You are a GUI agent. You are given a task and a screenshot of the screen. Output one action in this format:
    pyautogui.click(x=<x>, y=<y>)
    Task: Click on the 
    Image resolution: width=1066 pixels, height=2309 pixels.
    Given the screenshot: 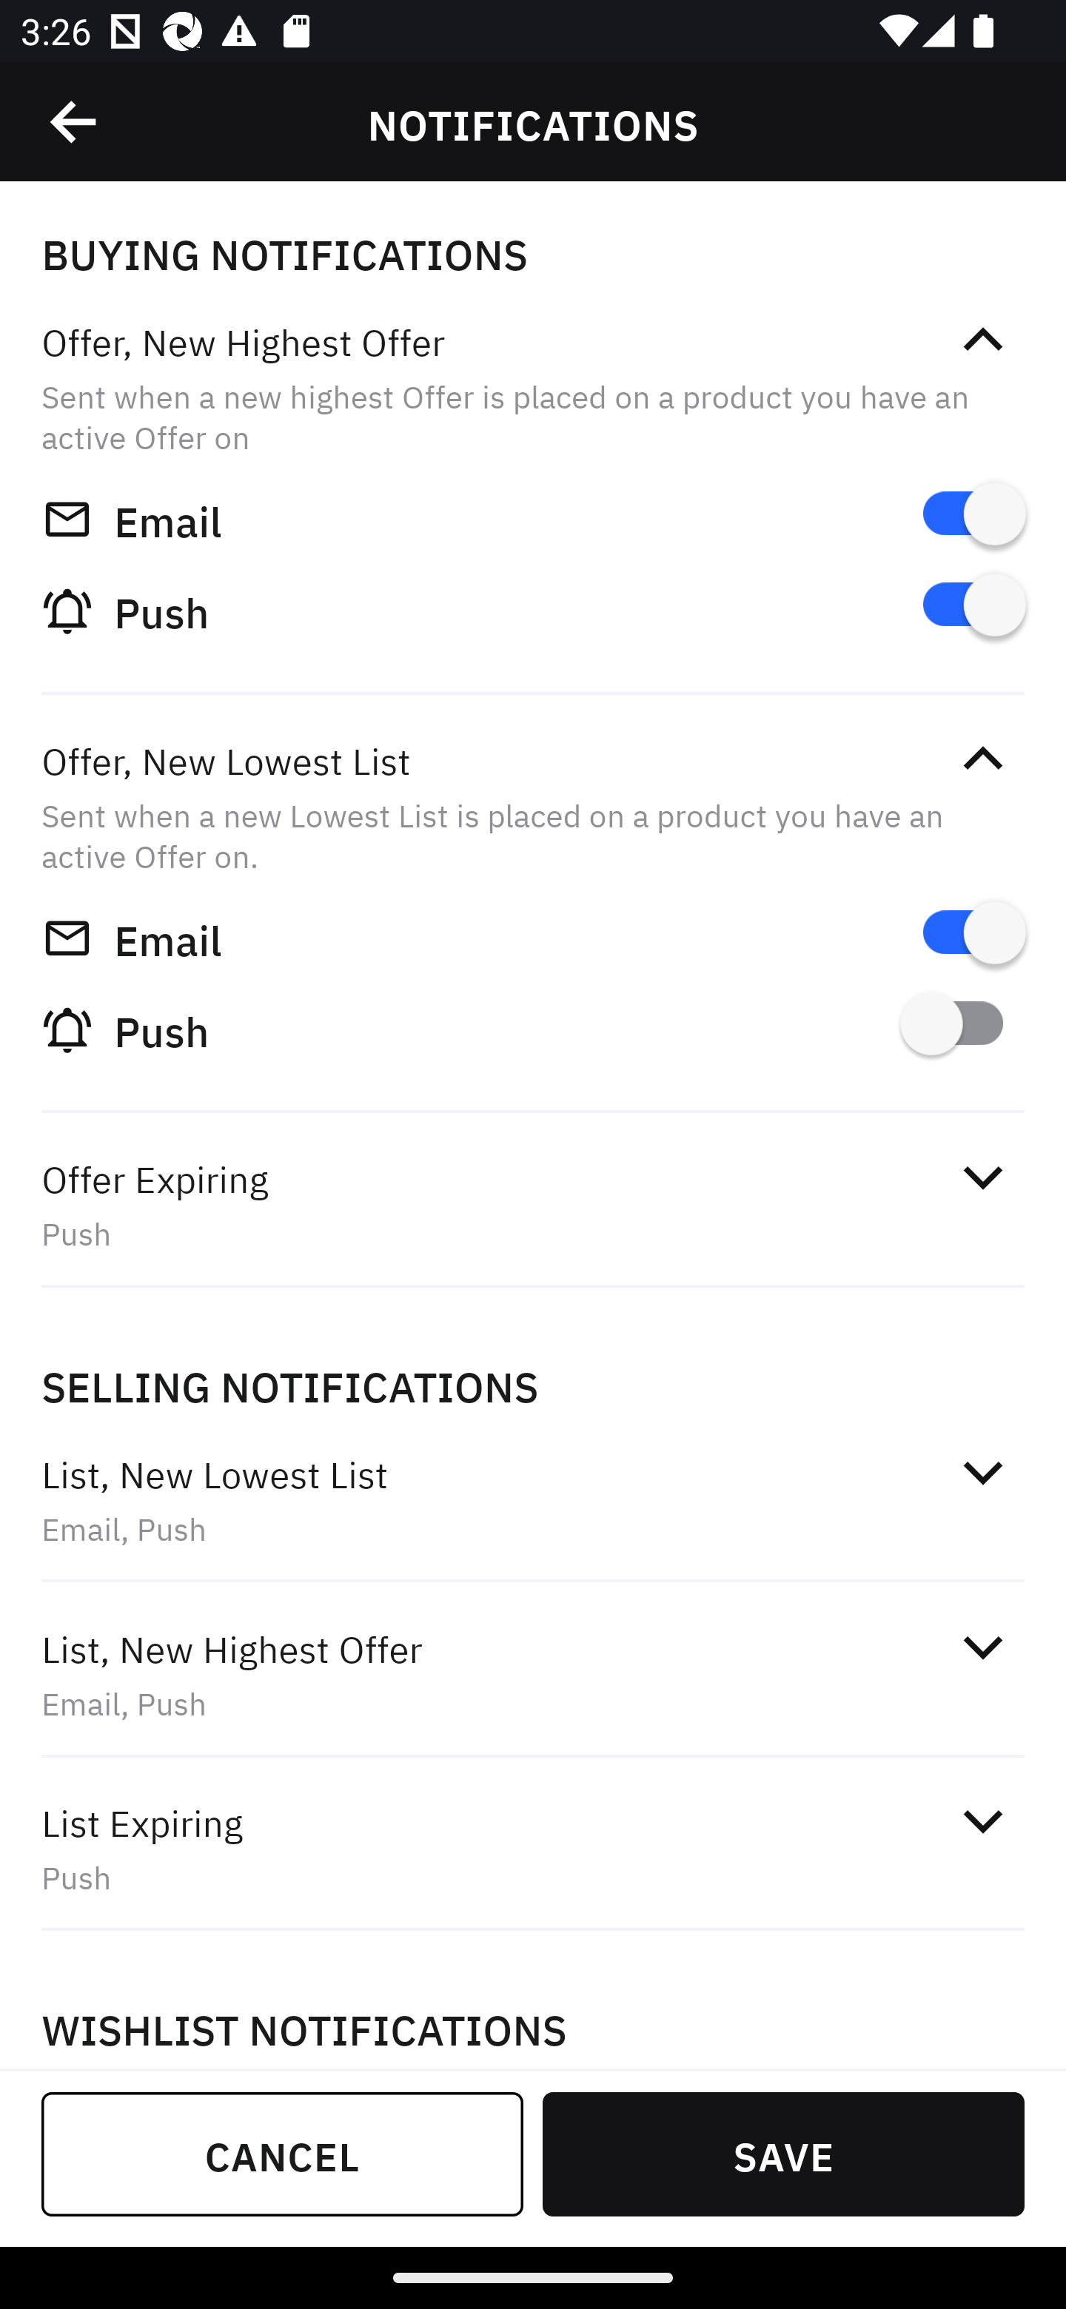 What is the action you would take?
    pyautogui.click(x=982, y=1177)
    